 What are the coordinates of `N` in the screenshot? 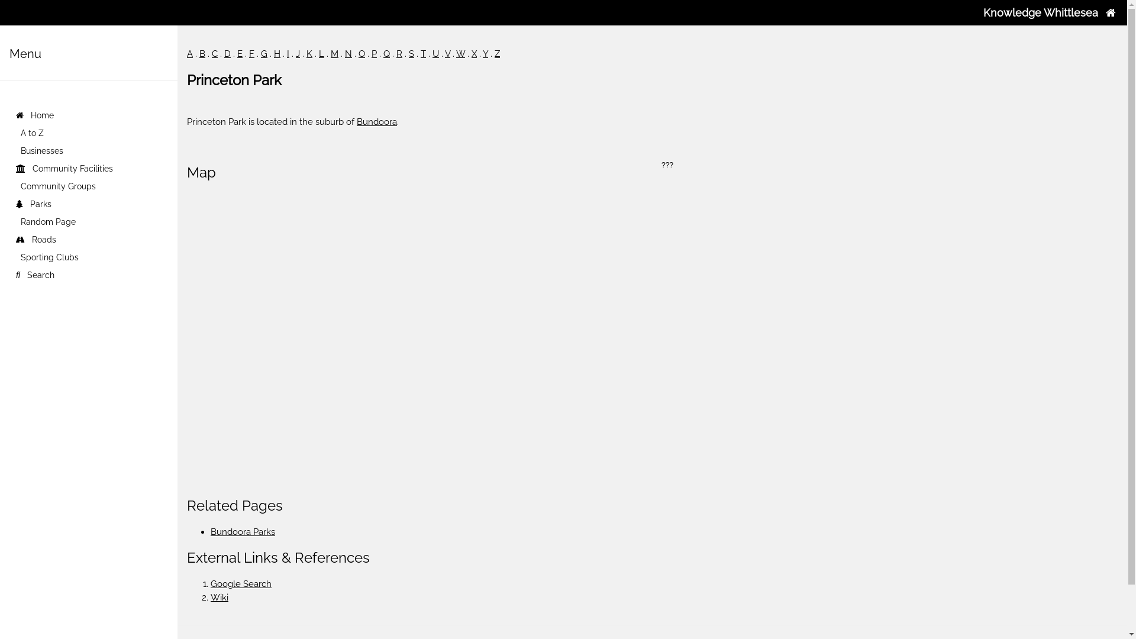 It's located at (348, 54).